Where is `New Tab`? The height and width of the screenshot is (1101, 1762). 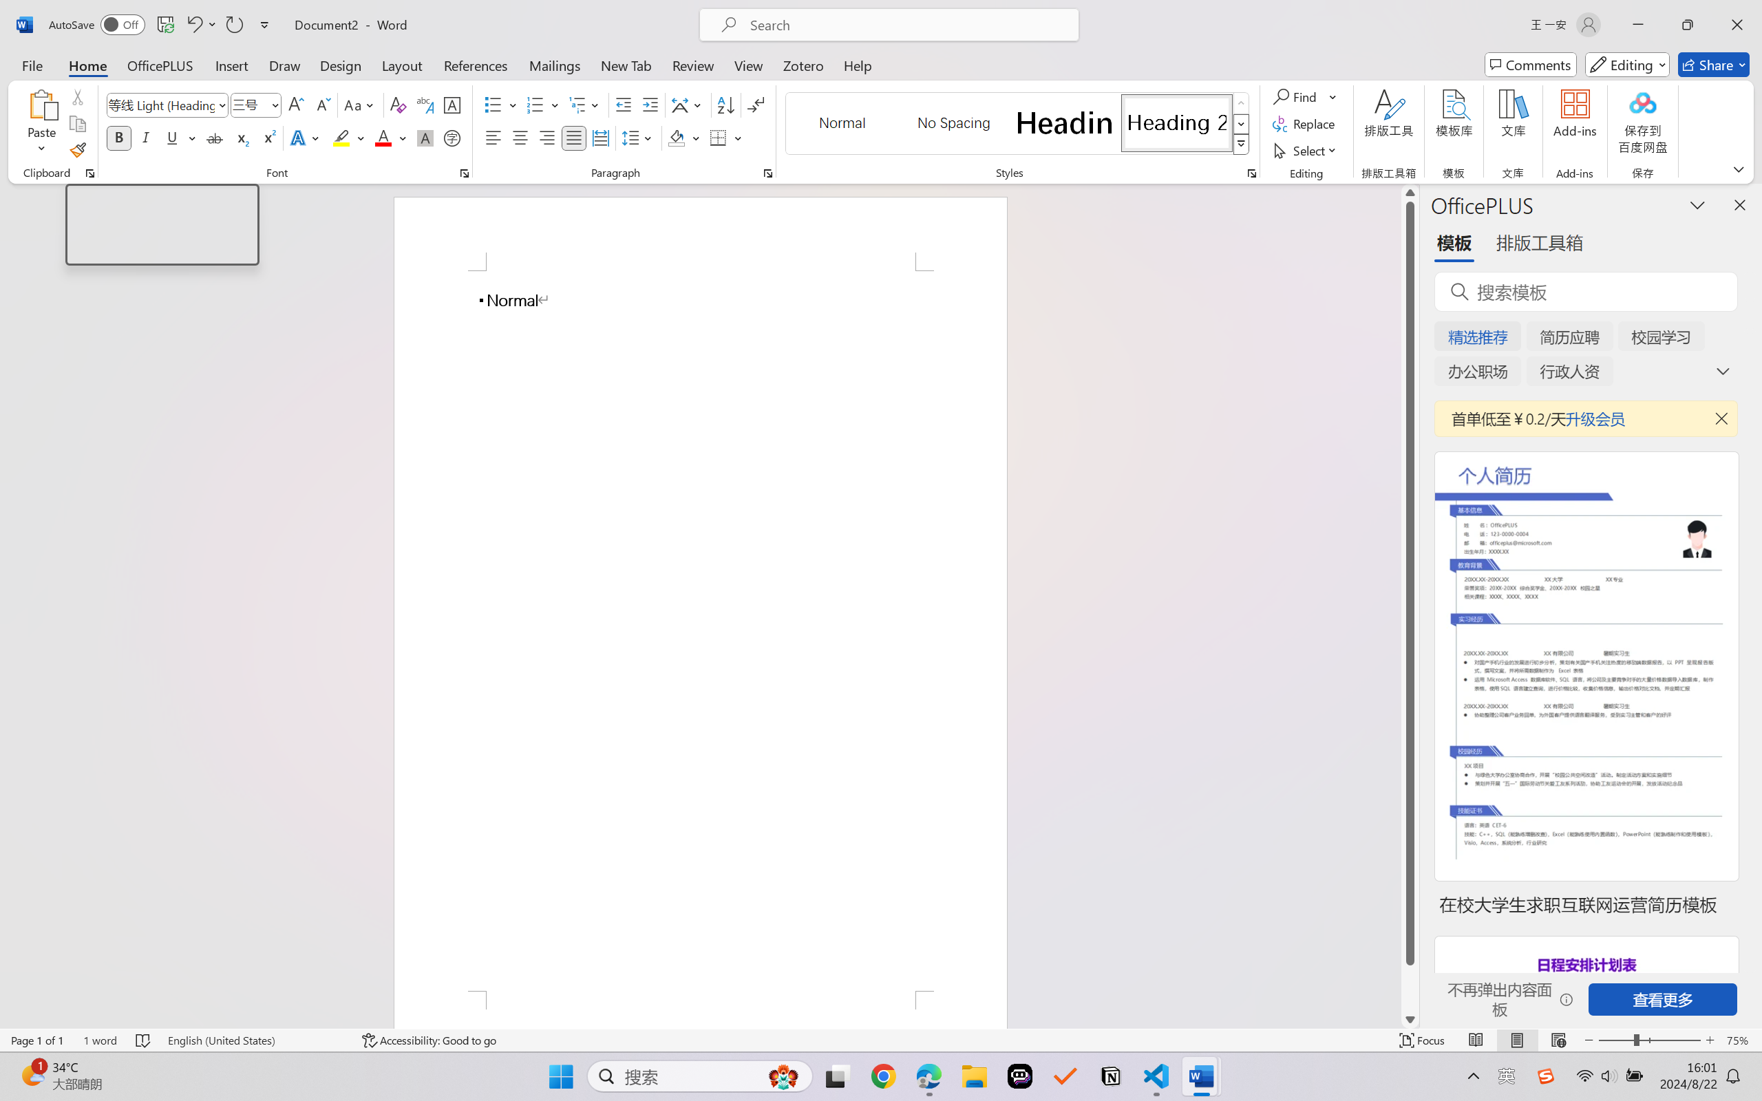 New Tab is located at coordinates (626, 65).